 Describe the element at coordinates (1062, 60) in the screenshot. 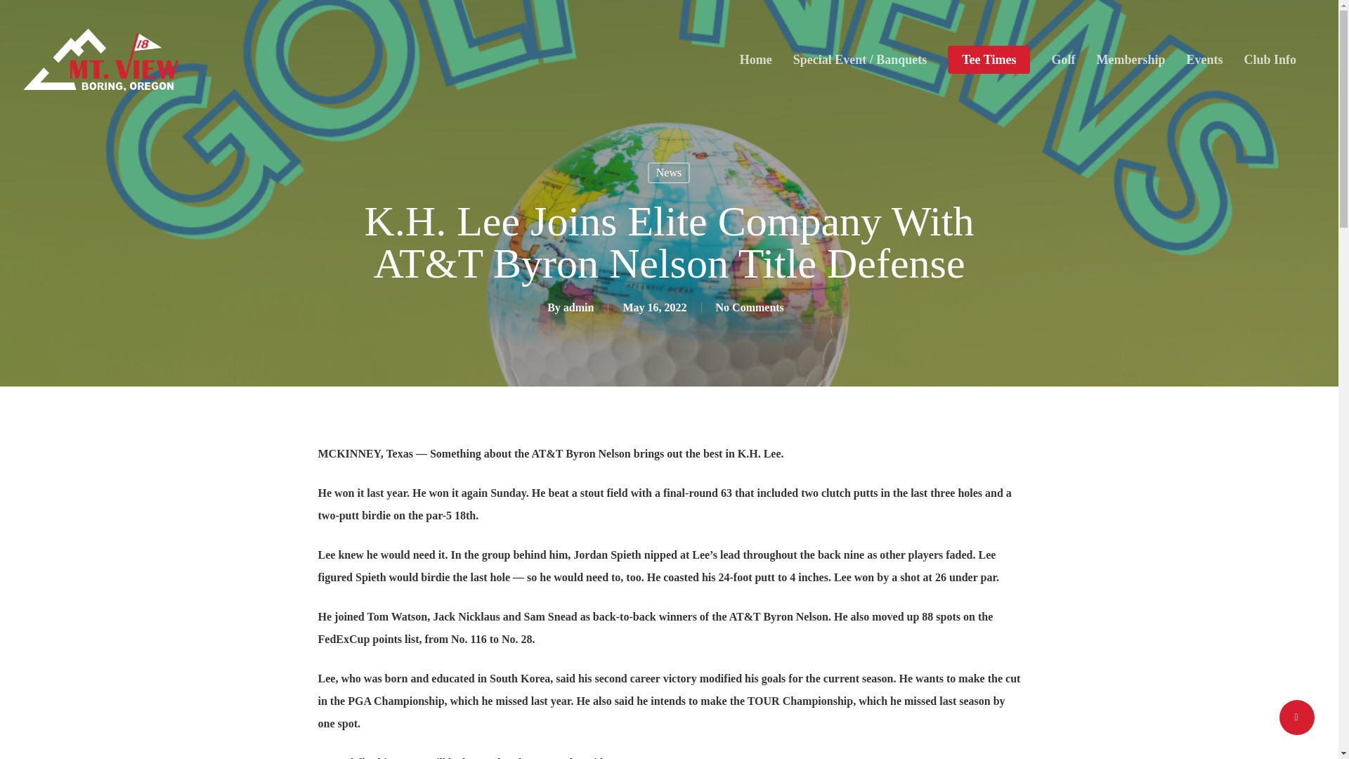

I see `Golf` at that location.